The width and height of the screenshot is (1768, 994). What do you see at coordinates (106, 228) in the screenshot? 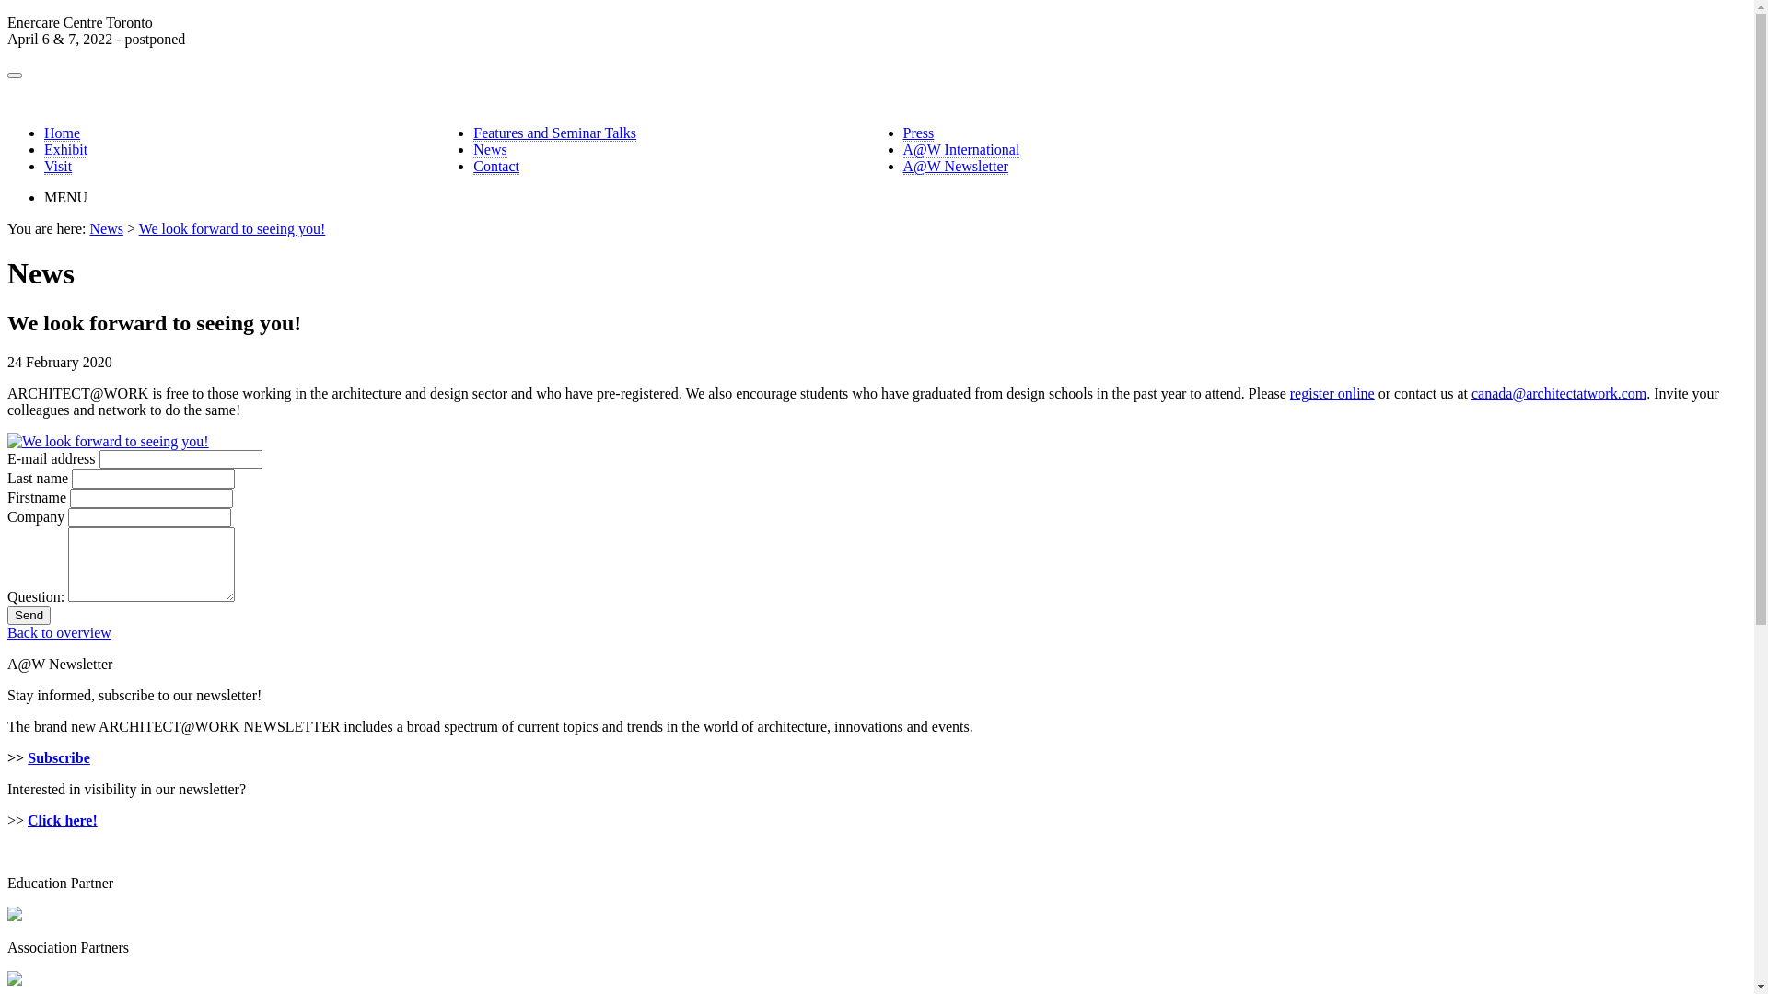
I see `News` at bounding box center [106, 228].